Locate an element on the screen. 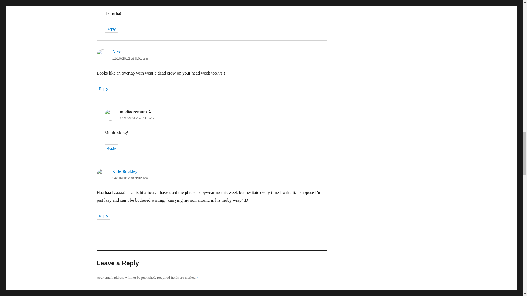  Reply is located at coordinates (103, 88).